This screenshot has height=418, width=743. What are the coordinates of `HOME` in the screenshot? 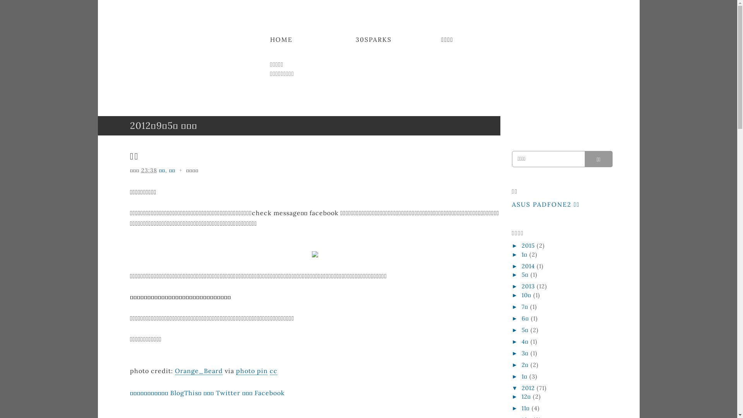 It's located at (281, 39).